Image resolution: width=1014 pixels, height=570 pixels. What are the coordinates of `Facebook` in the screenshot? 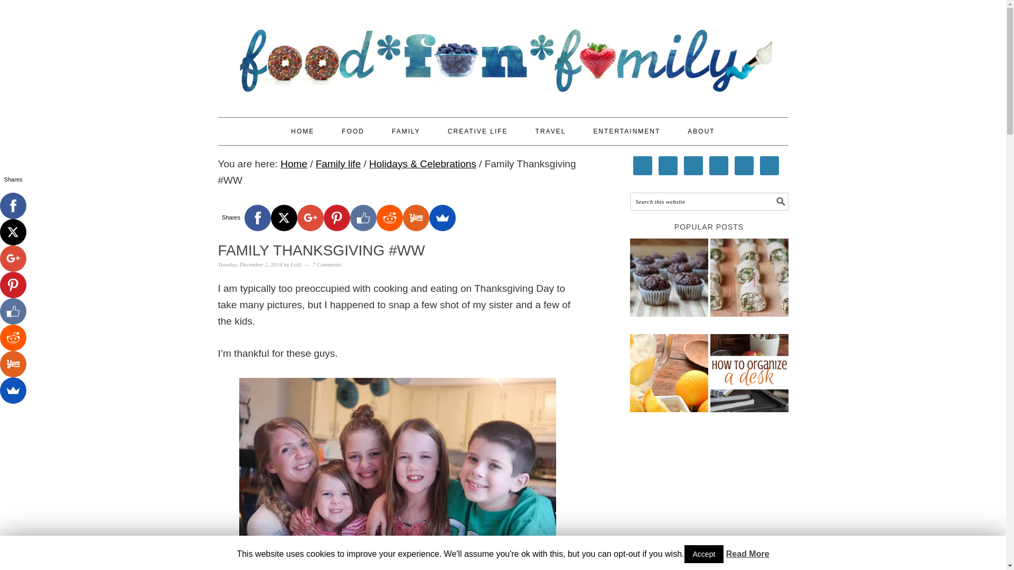 It's located at (257, 217).